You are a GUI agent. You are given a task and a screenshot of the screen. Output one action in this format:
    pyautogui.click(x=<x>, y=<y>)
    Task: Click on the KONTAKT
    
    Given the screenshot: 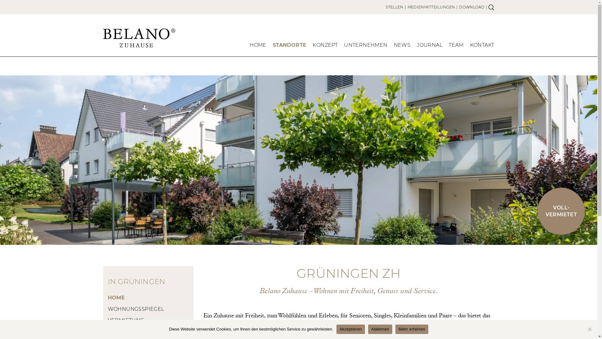 What is the action you would take?
    pyautogui.click(x=482, y=46)
    